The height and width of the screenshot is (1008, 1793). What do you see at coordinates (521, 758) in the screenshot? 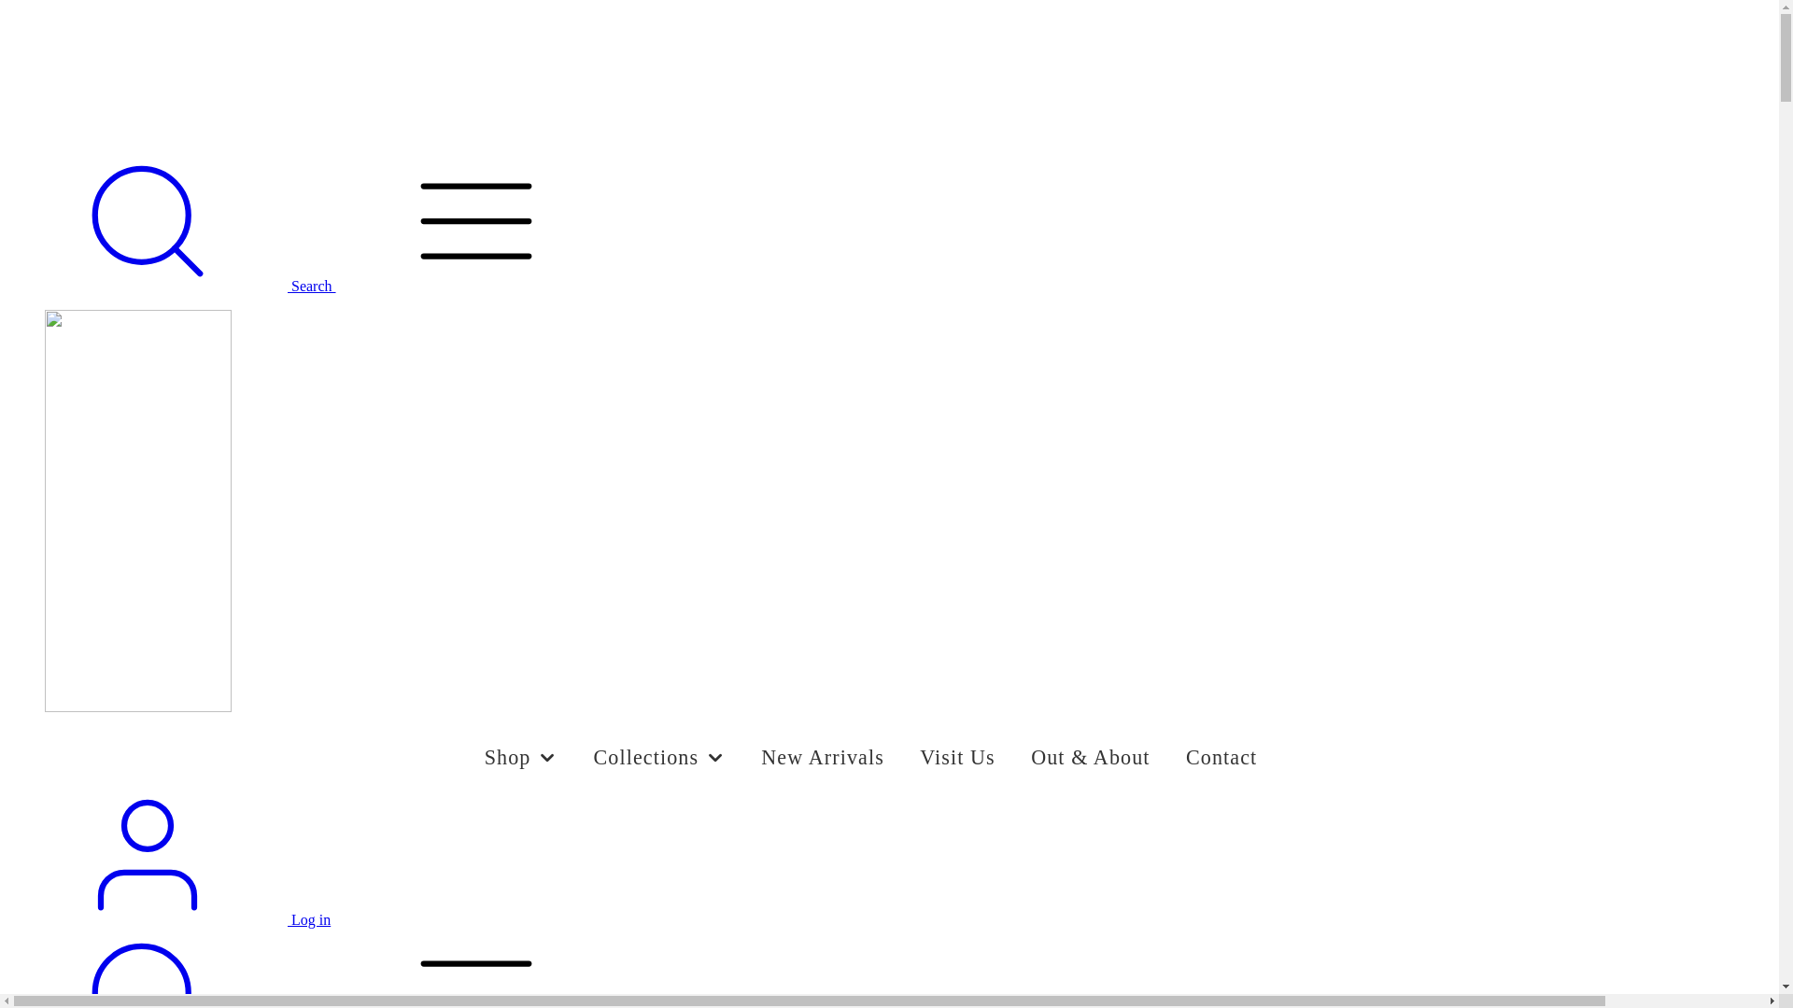
I see `Shop` at bounding box center [521, 758].